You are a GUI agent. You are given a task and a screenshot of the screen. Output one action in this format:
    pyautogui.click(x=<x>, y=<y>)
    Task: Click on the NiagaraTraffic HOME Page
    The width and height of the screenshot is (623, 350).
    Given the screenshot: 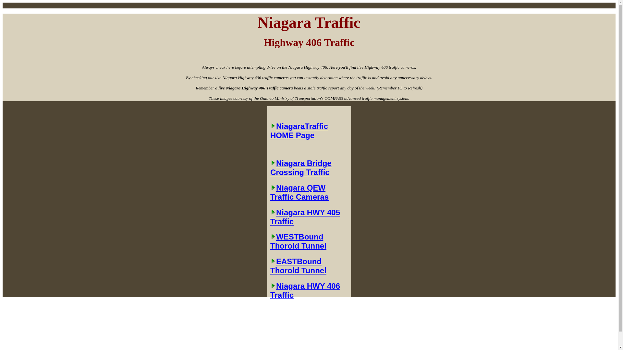 What is the action you would take?
    pyautogui.click(x=309, y=137)
    